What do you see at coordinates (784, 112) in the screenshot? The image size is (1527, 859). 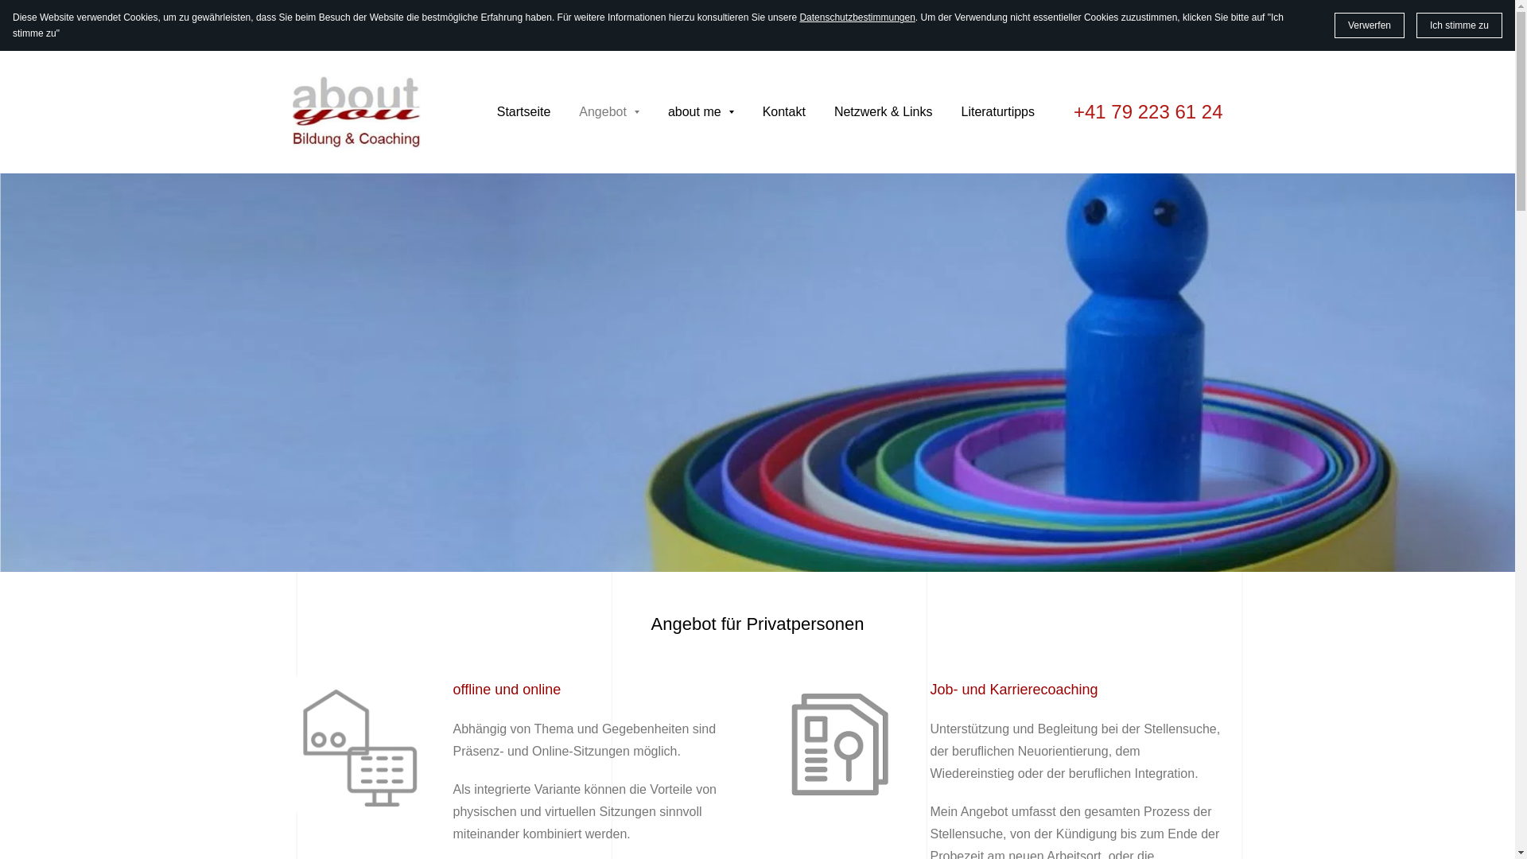 I see `Kontakt` at bounding box center [784, 112].